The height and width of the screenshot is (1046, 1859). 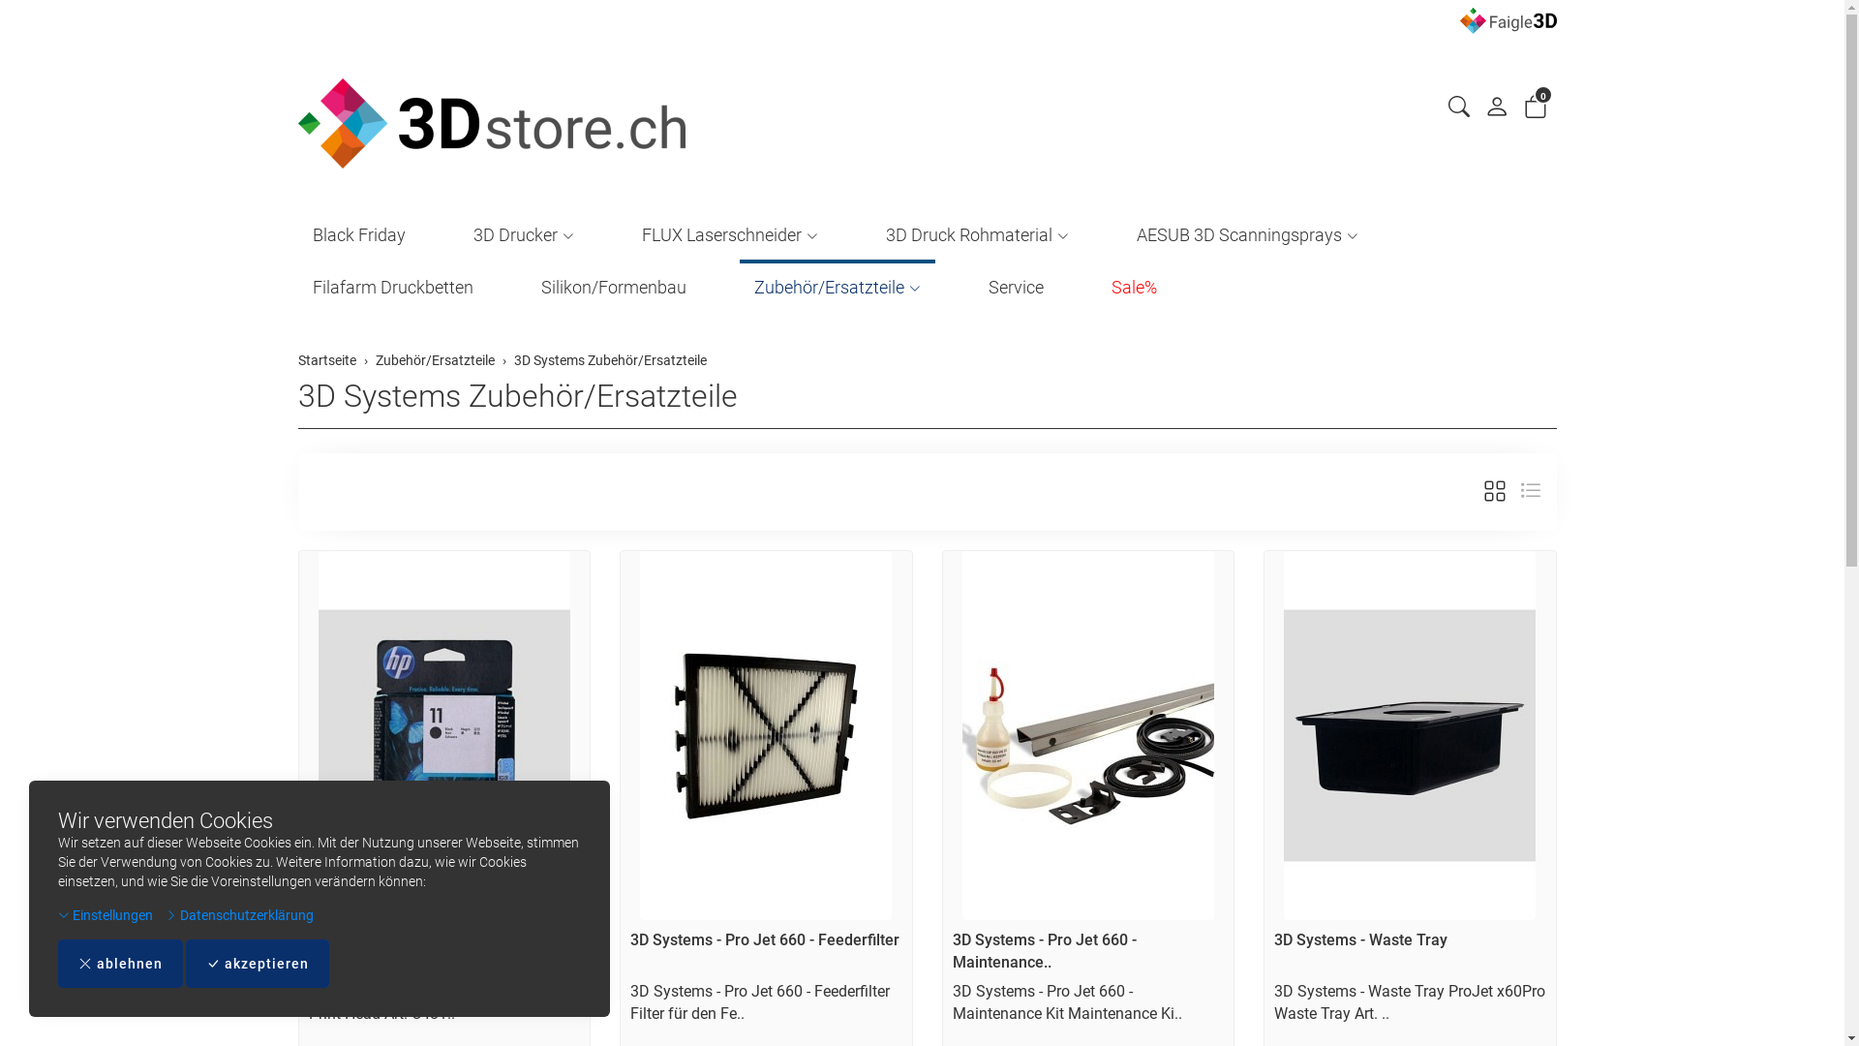 What do you see at coordinates (120, 964) in the screenshot?
I see `ablehnen` at bounding box center [120, 964].